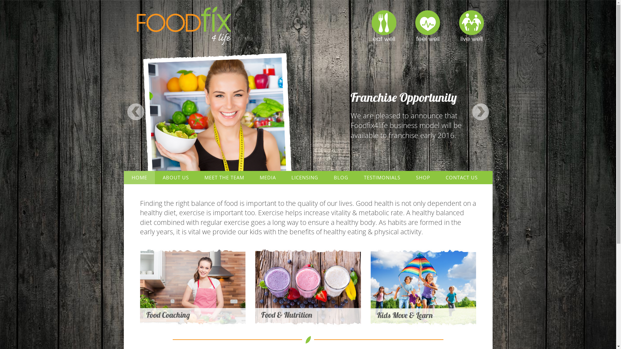  Describe the element at coordinates (423, 178) in the screenshot. I see `SHOP` at that location.